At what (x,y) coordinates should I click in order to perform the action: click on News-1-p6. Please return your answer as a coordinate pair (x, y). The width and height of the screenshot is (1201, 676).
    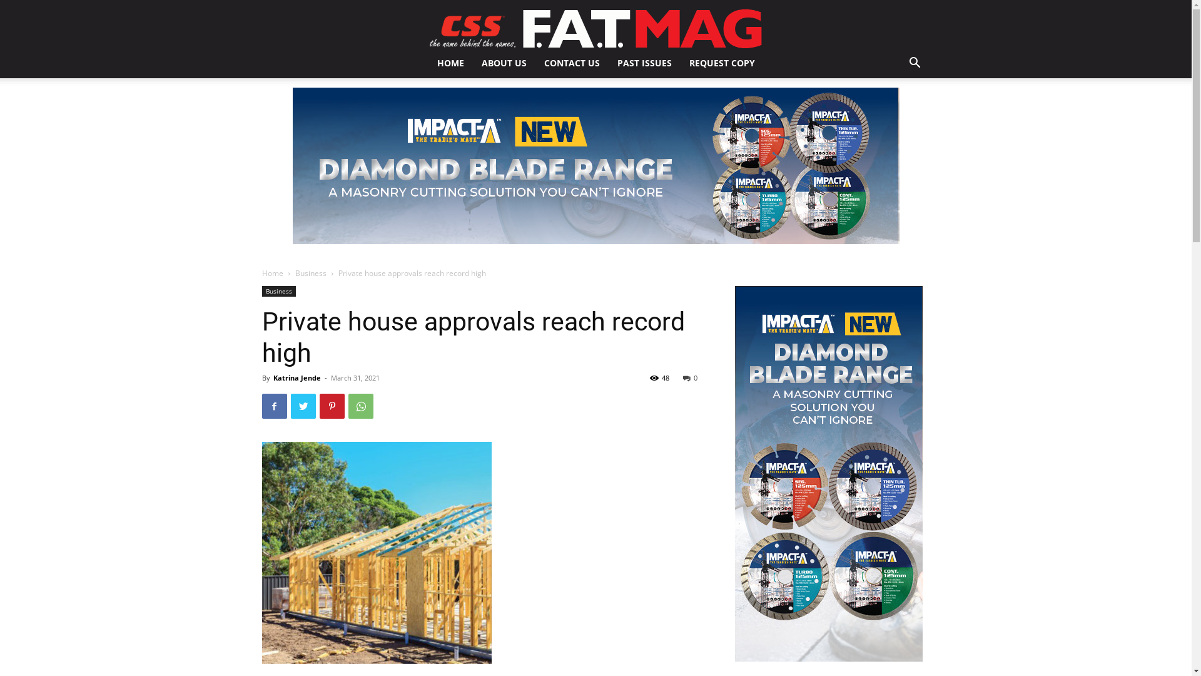
    Looking at the image, I should click on (377, 553).